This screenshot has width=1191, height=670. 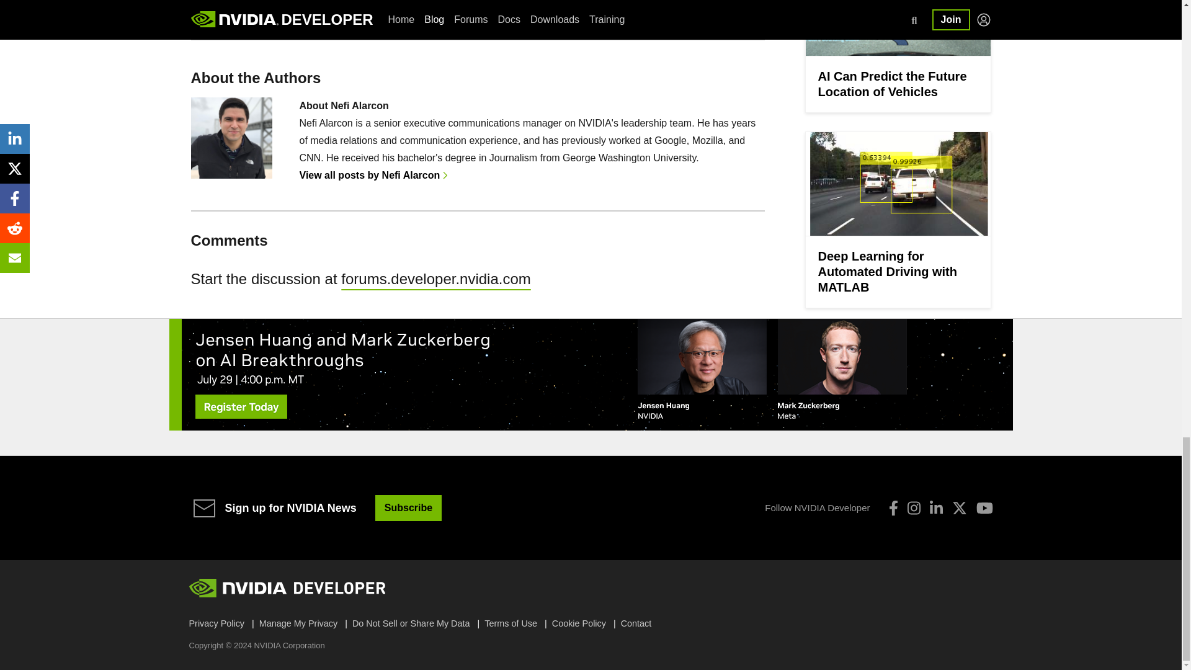 What do you see at coordinates (985, 507) in the screenshot?
I see `YouTube` at bounding box center [985, 507].